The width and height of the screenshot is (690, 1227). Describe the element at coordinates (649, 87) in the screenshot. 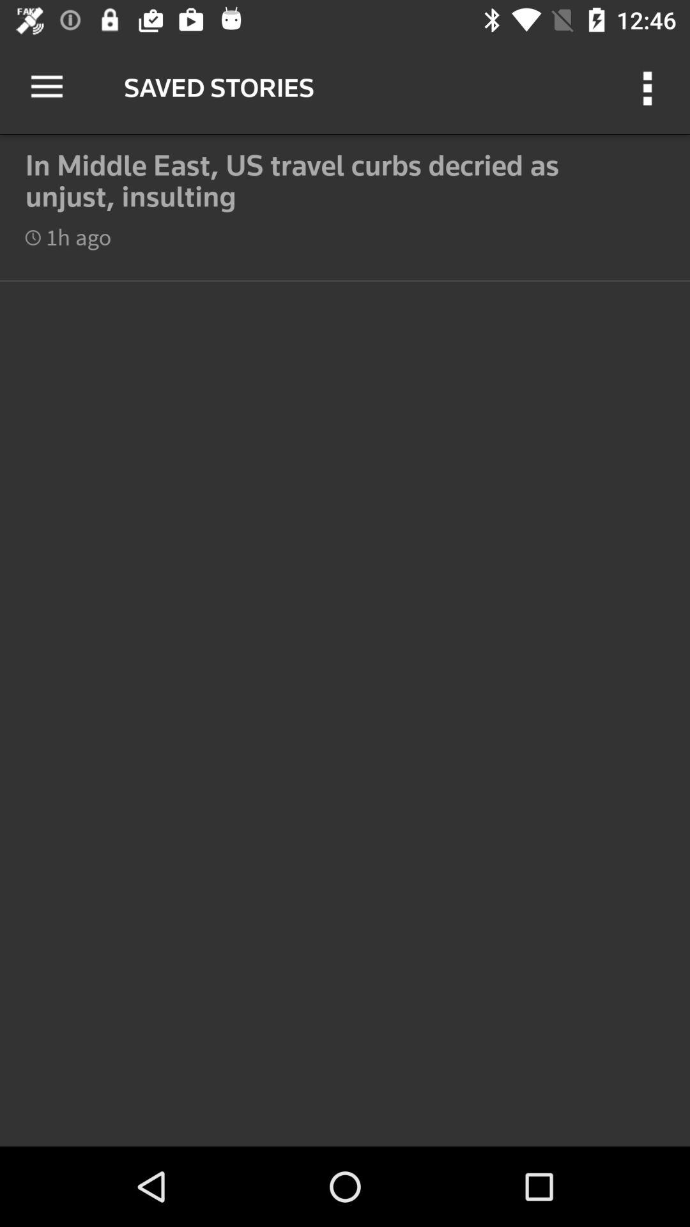

I see `choose icon to the right of saved stories item` at that location.